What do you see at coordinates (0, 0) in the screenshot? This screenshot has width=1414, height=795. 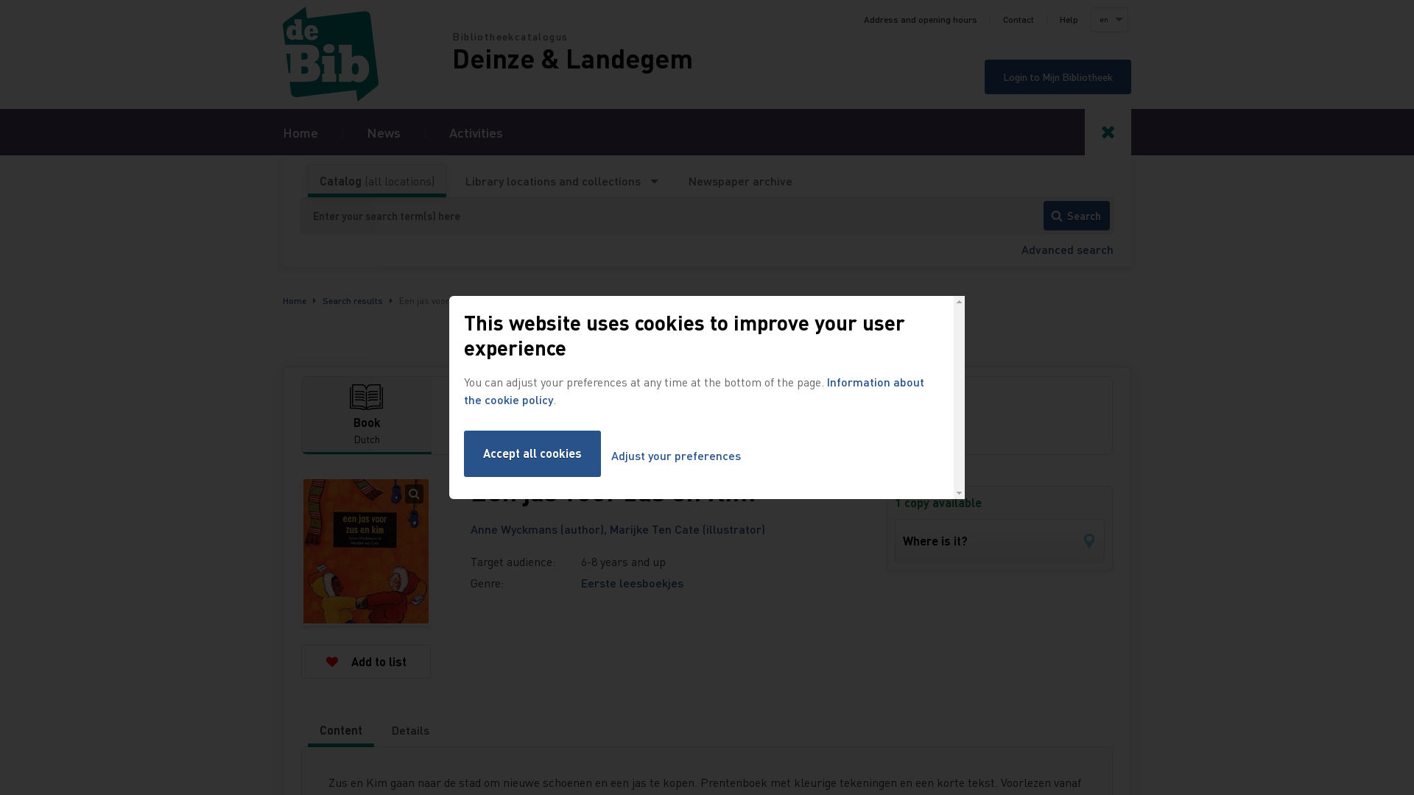 I see `Skip to search` at bounding box center [0, 0].